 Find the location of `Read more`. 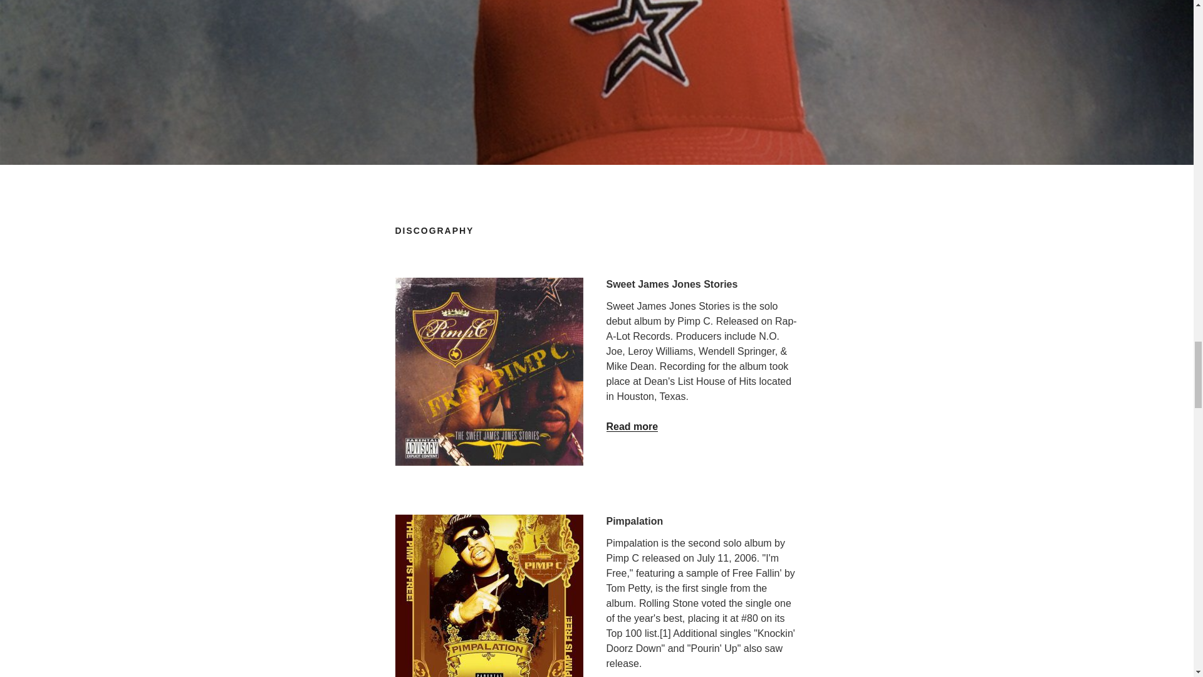

Read more is located at coordinates (632, 426).